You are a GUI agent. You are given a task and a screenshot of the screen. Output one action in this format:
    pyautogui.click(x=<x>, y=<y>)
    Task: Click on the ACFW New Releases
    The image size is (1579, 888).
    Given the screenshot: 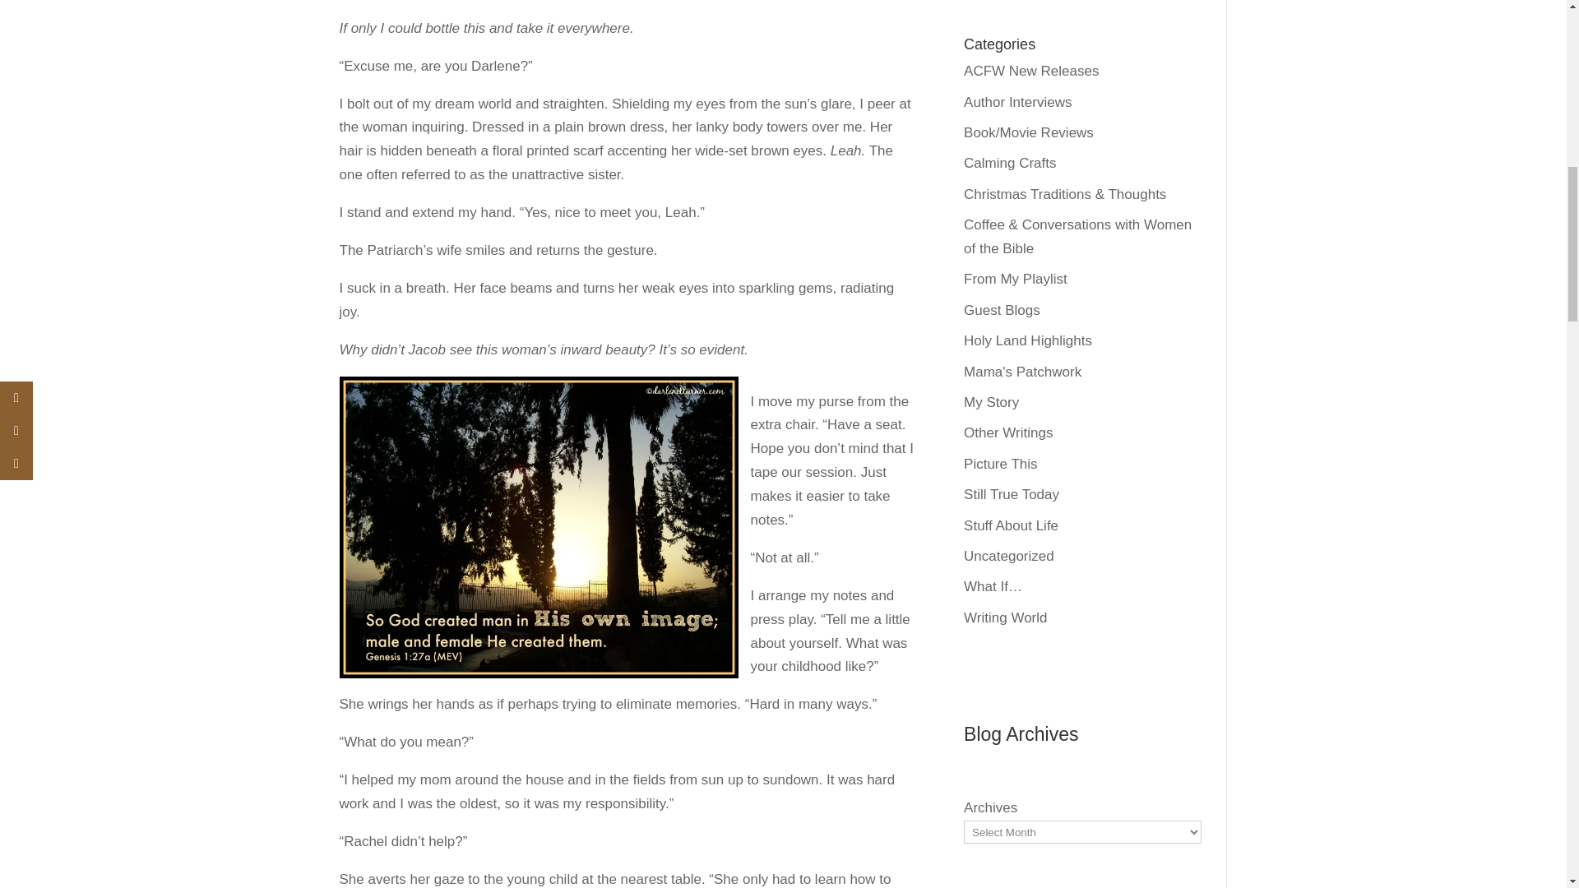 What is the action you would take?
    pyautogui.click(x=1031, y=71)
    